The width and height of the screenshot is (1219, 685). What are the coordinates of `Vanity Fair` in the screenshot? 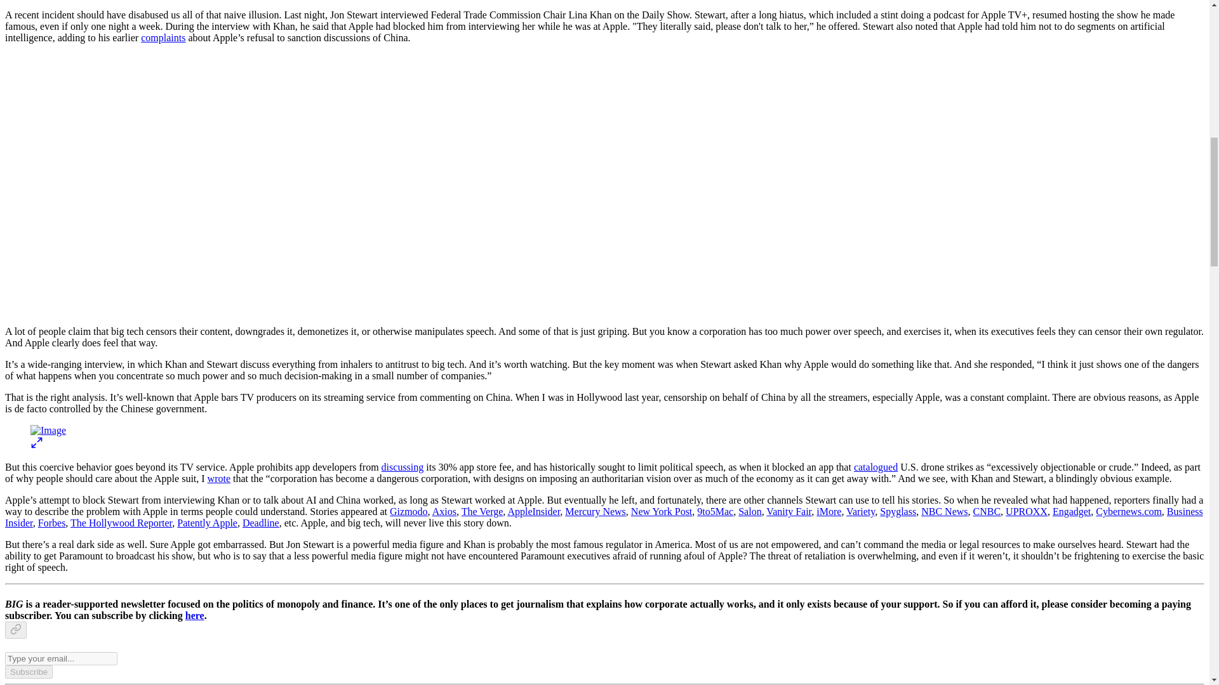 It's located at (789, 511).